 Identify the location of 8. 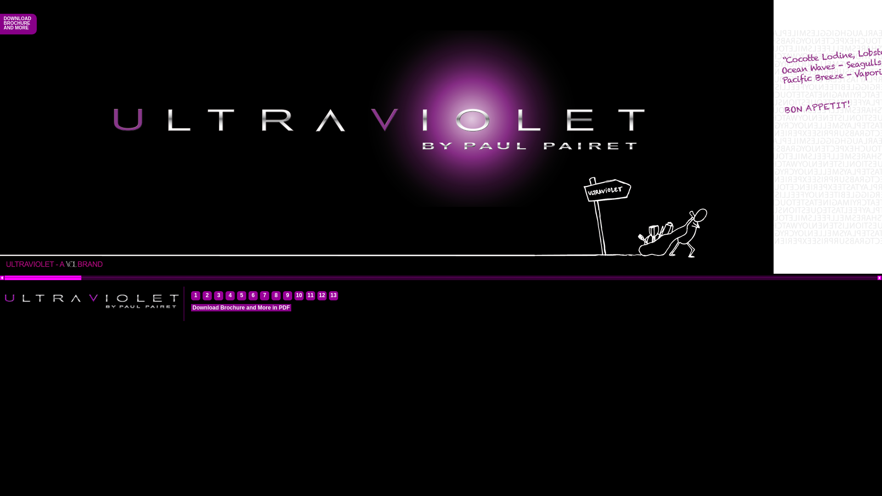
(276, 296).